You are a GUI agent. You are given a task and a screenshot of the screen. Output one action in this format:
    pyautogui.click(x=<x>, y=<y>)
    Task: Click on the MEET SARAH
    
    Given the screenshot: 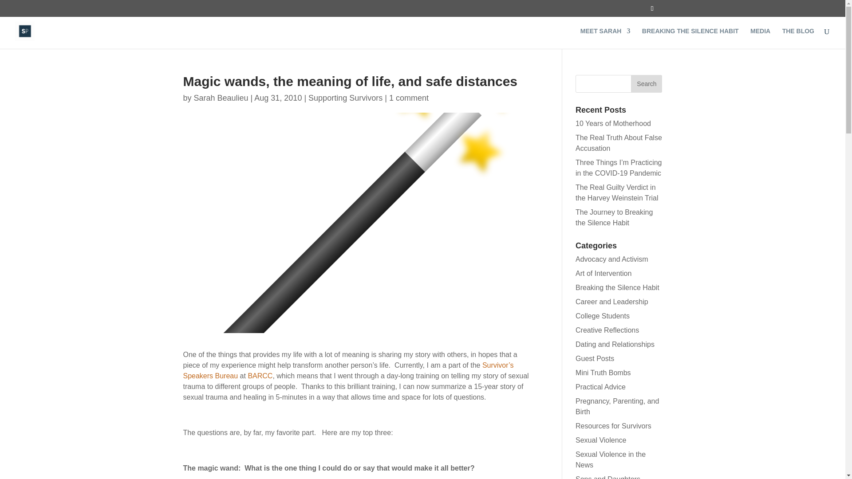 What is the action you would take?
    pyautogui.click(x=605, y=38)
    